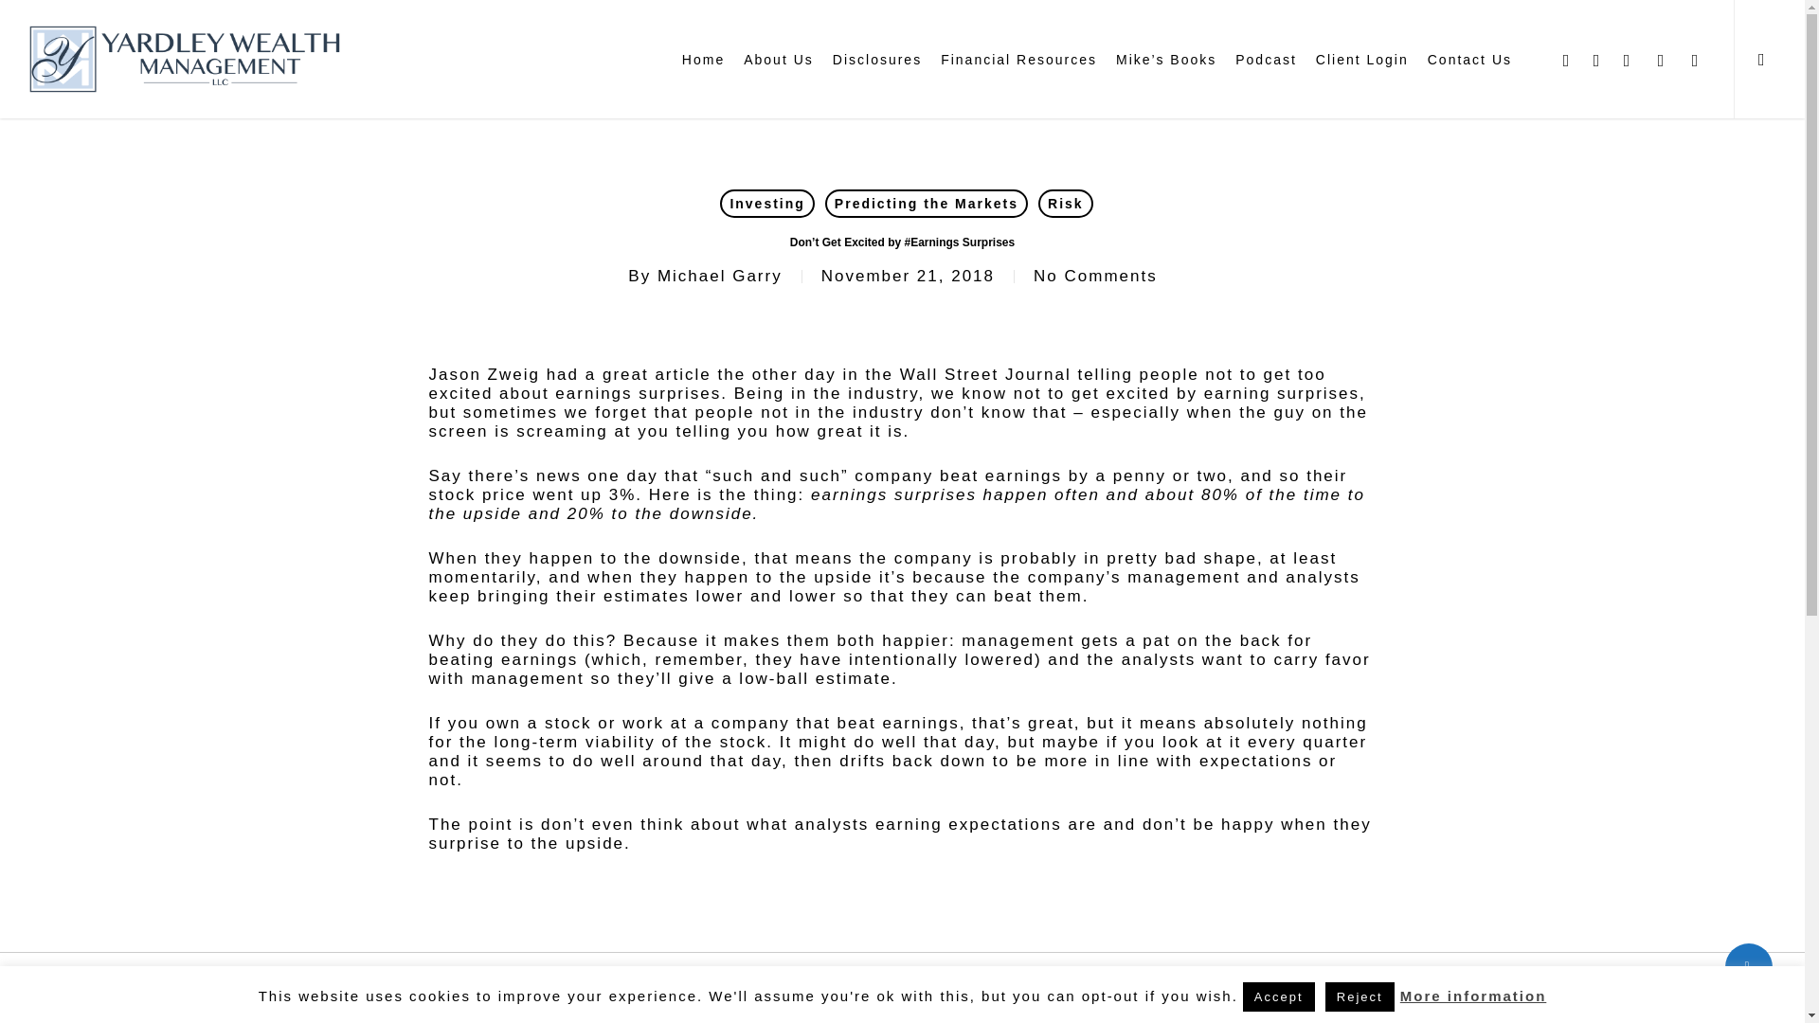  What do you see at coordinates (1018, 60) in the screenshot?
I see `Financial Resources` at bounding box center [1018, 60].